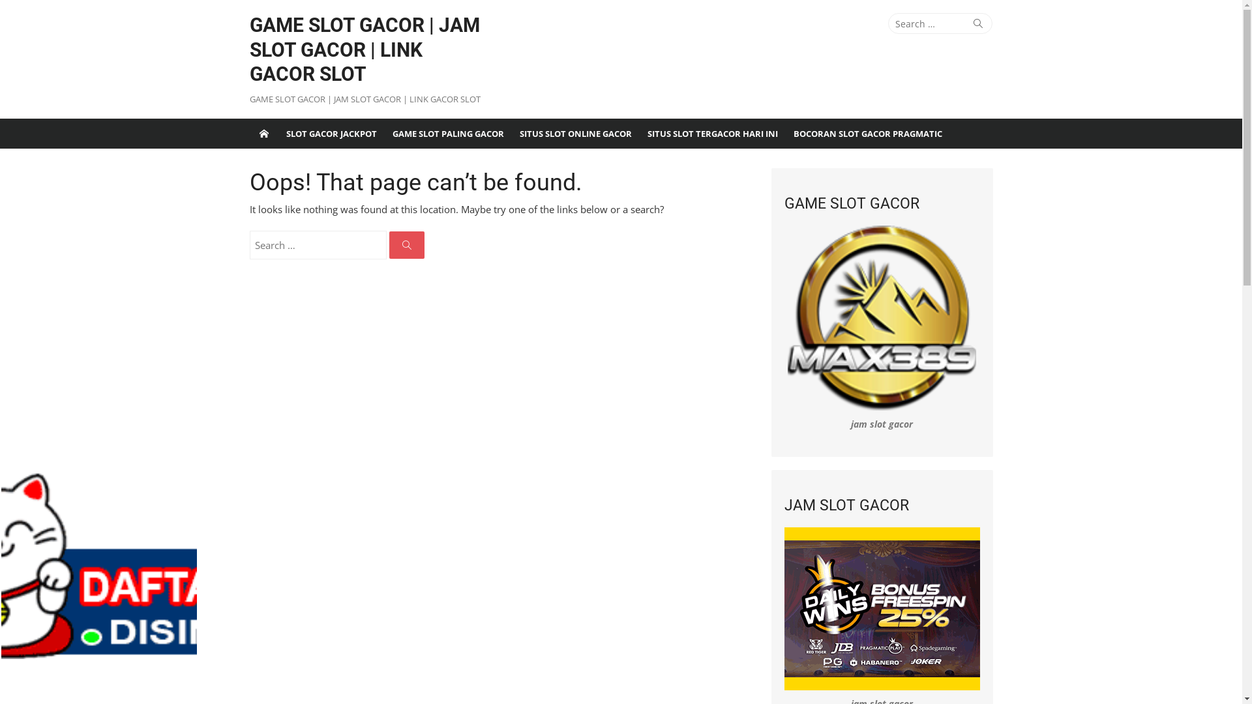  Describe the element at coordinates (712, 134) in the screenshot. I see `SITUS SLOT TERGACOR HARI INI` at that location.